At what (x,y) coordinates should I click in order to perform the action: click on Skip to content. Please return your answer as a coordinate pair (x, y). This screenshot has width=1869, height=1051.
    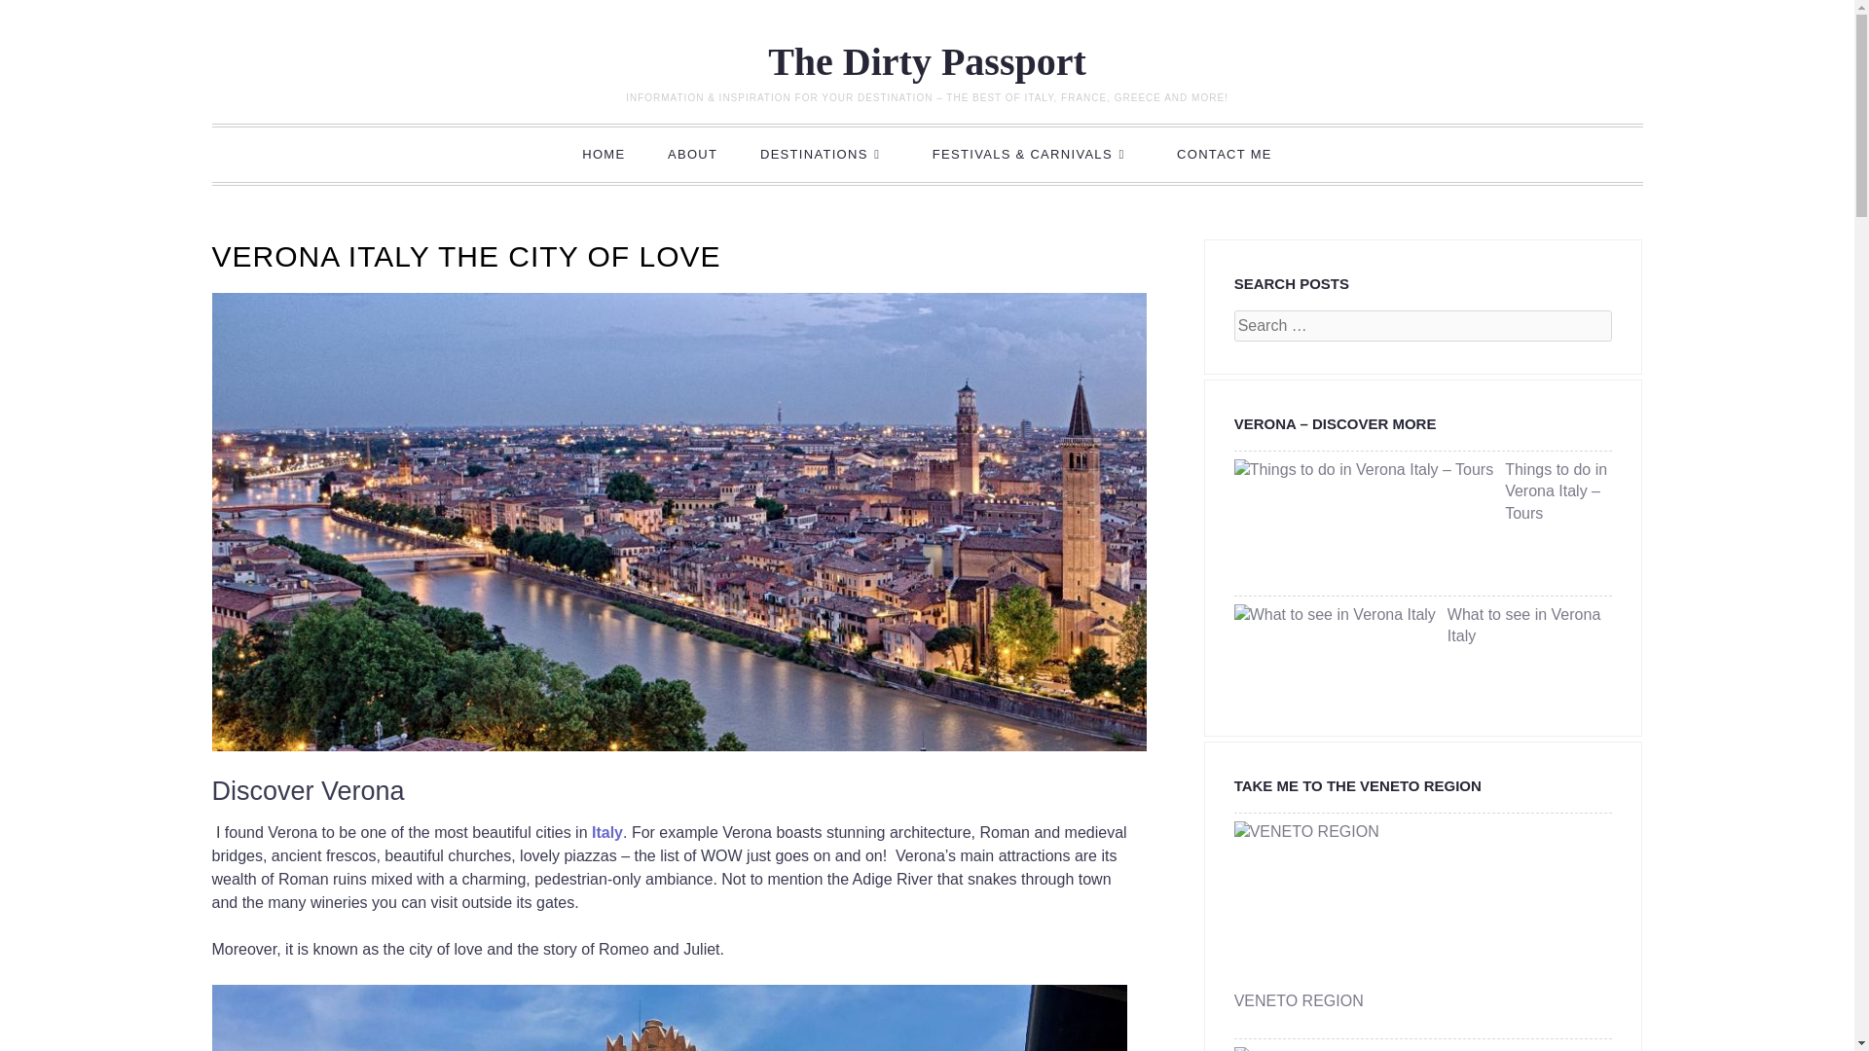
    Looking at the image, I should click on (296, 154).